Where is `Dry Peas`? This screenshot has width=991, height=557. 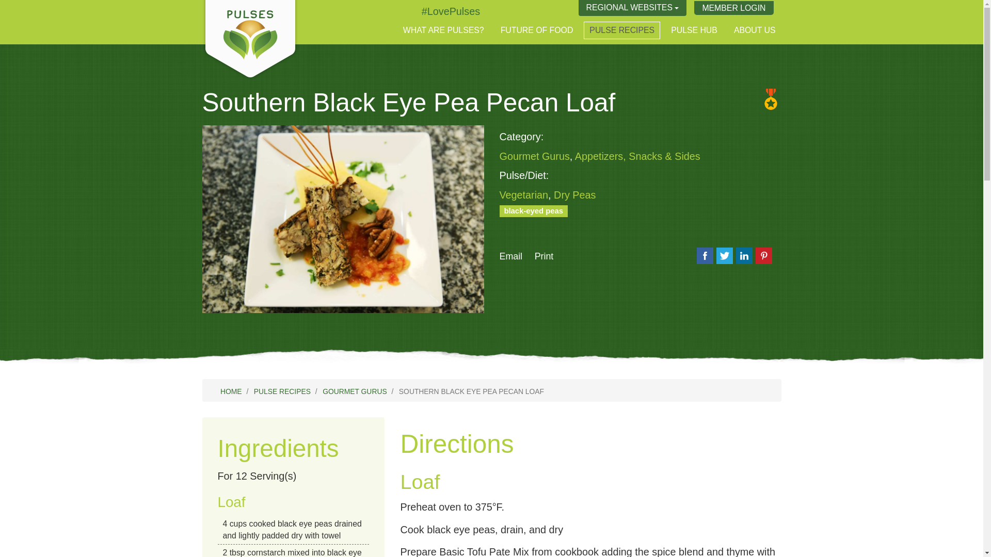 Dry Peas is located at coordinates (574, 195).